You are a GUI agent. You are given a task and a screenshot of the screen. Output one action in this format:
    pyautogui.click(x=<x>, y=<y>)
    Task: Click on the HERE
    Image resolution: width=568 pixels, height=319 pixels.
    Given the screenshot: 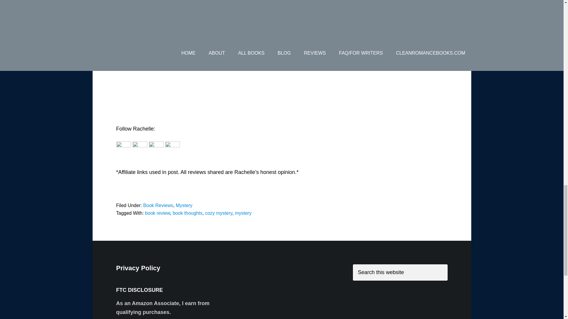 What is the action you would take?
    pyautogui.click(x=365, y=11)
    